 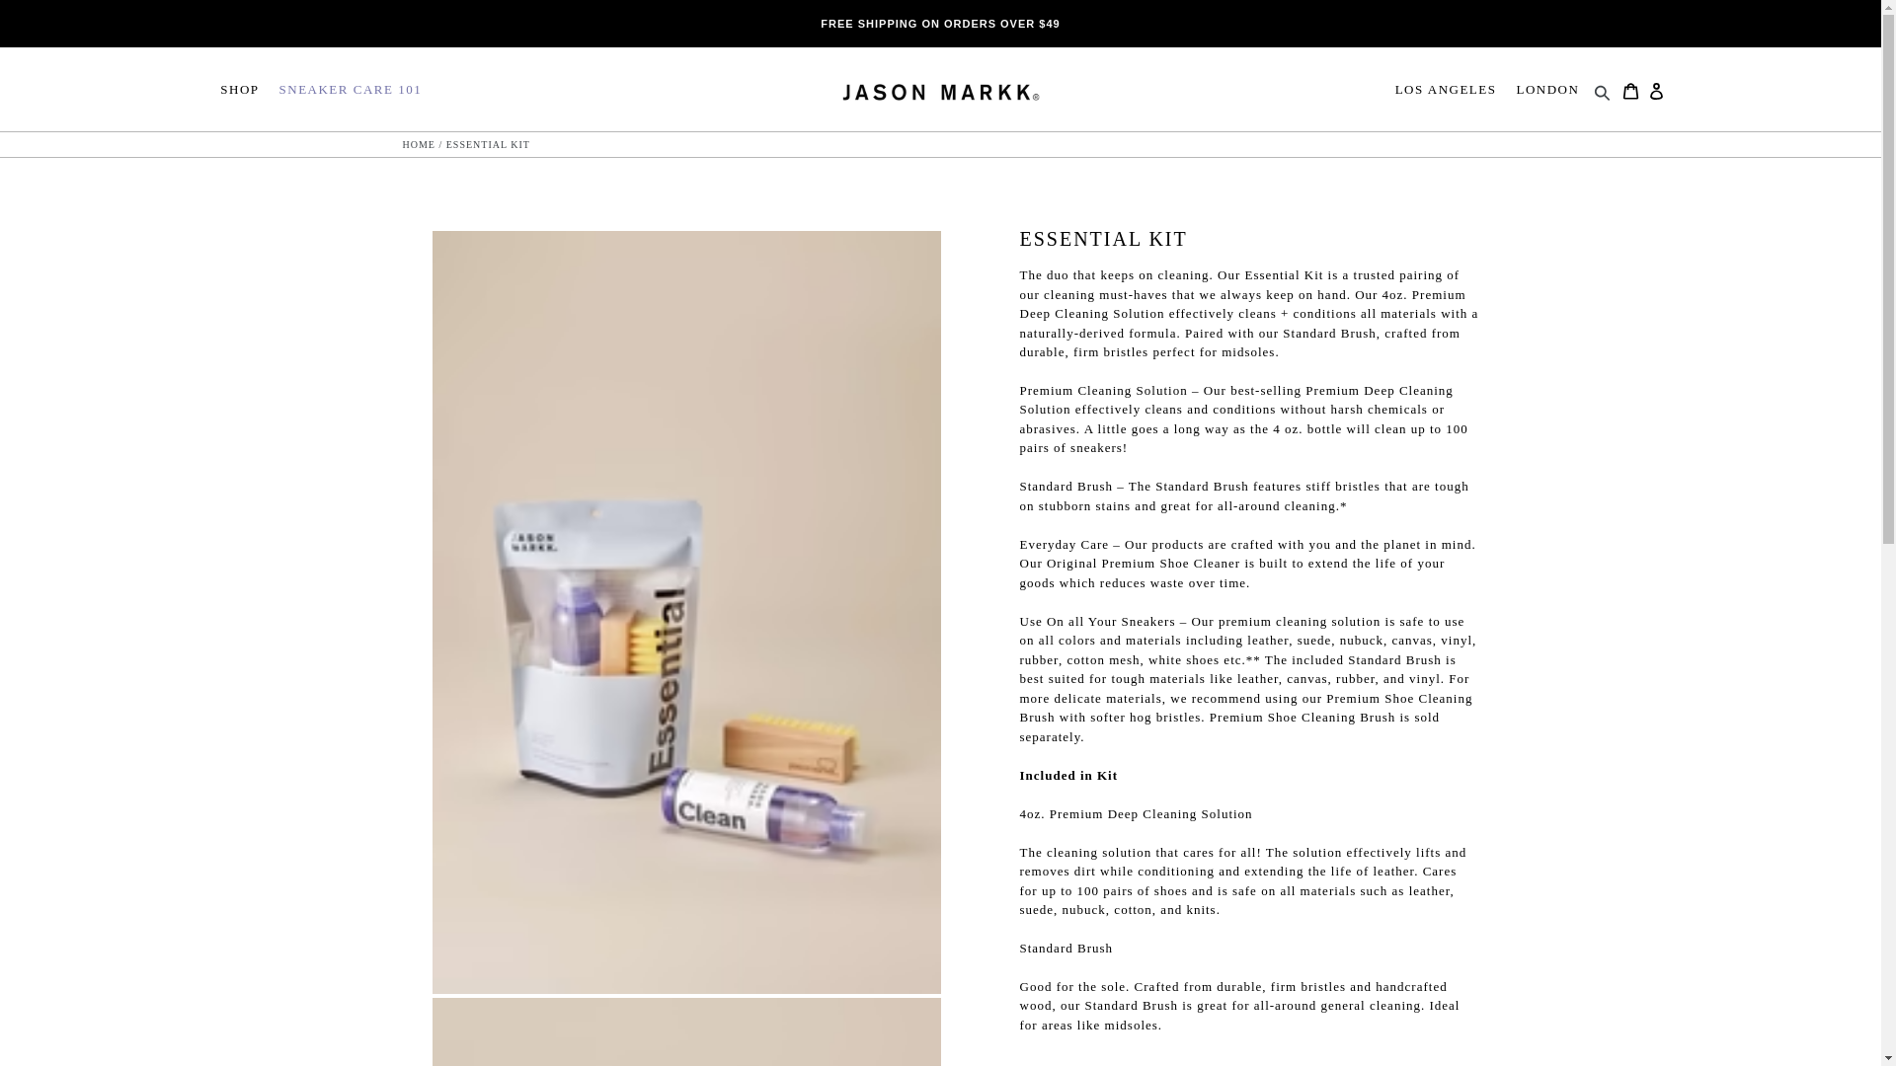 What do you see at coordinates (350, 89) in the screenshot?
I see `SNEAKER CARE 101` at bounding box center [350, 89].